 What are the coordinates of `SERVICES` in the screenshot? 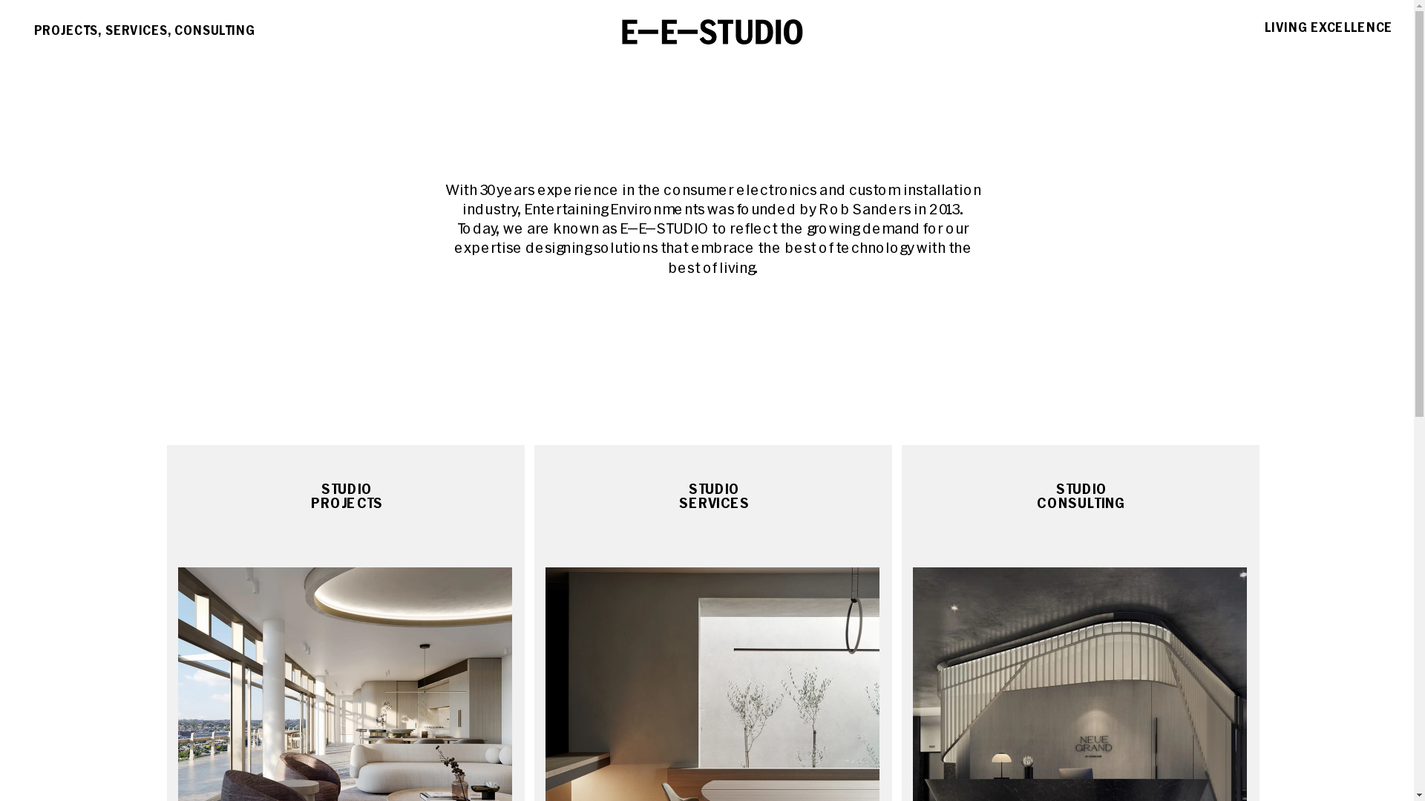 It's located at (122, 27).